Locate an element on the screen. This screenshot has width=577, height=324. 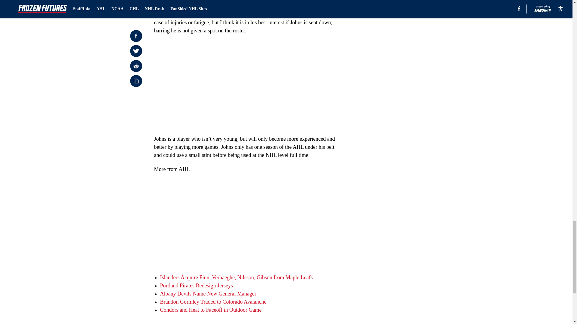
Portland Pirates Redesign Jerseys is located at coordinates (196, 286).